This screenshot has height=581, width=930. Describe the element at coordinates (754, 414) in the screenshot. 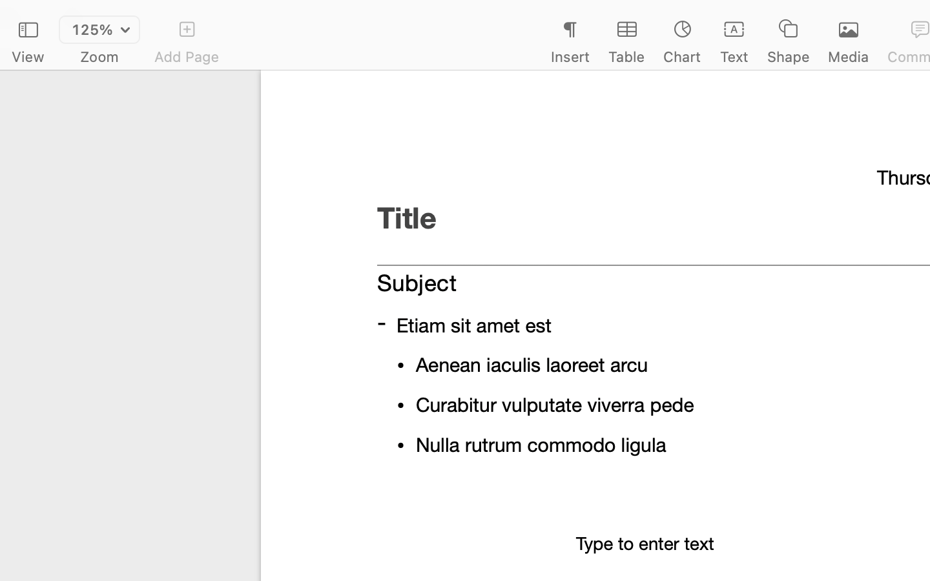

I see `Learn More` at that location.